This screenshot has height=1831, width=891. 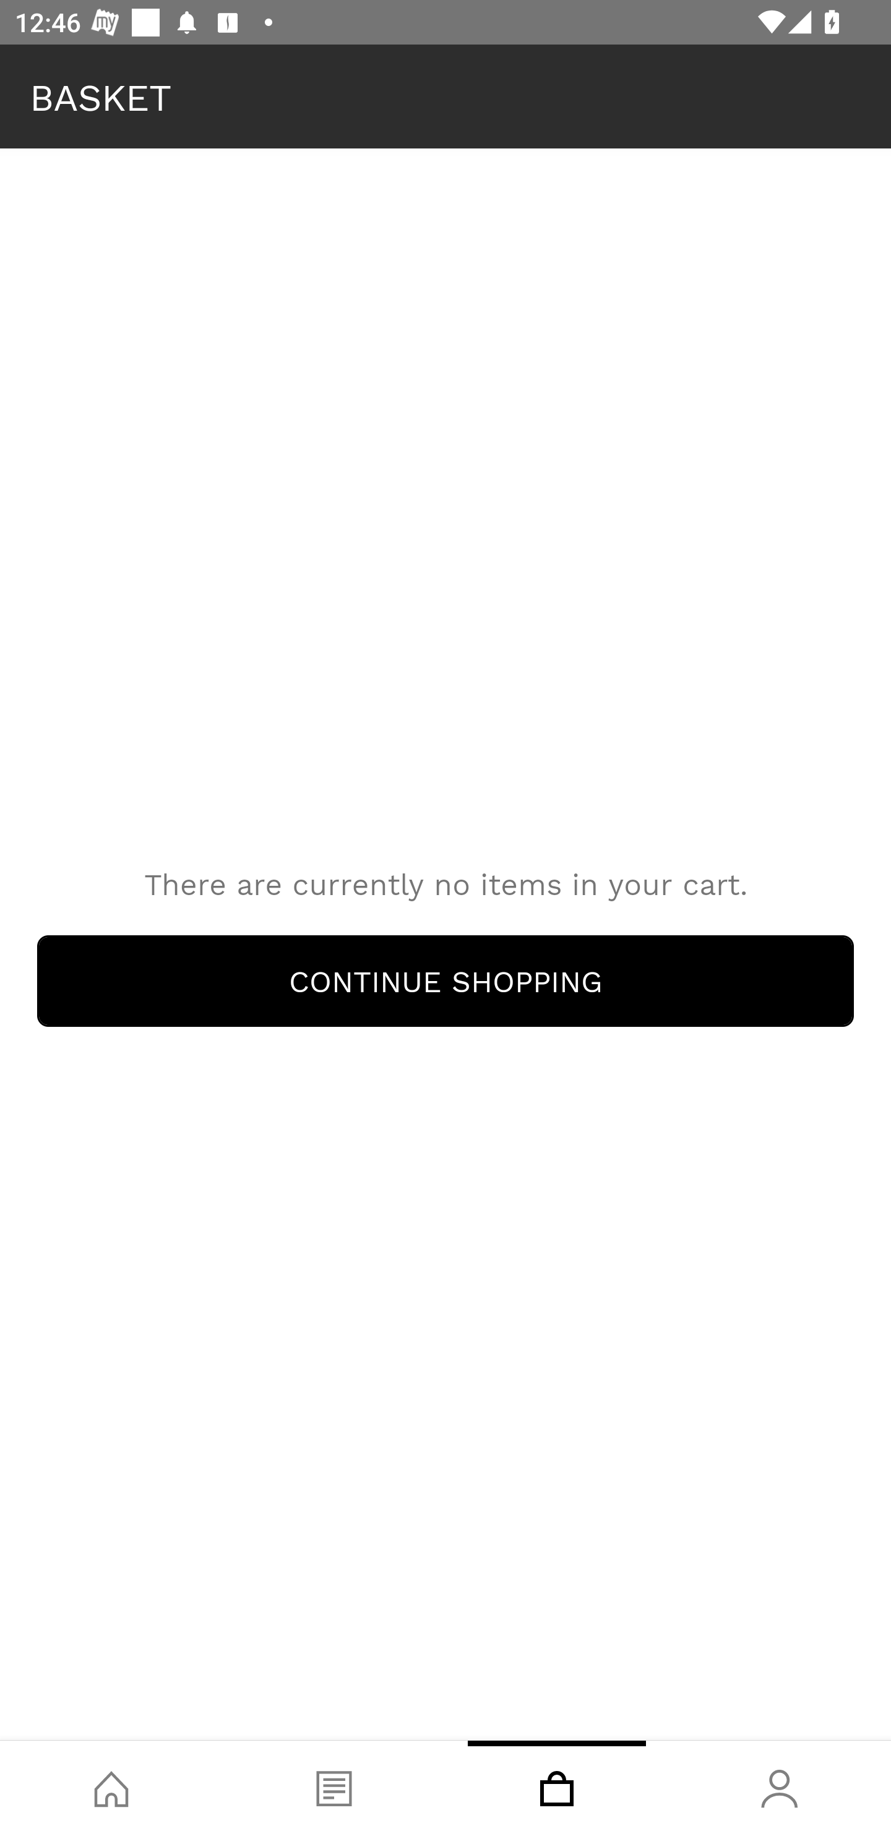 What do you see at coordinates (334, 1786) in the screenshot?
I see `Blog, tab, 2 of 4` at bounding box center [334, 1786].